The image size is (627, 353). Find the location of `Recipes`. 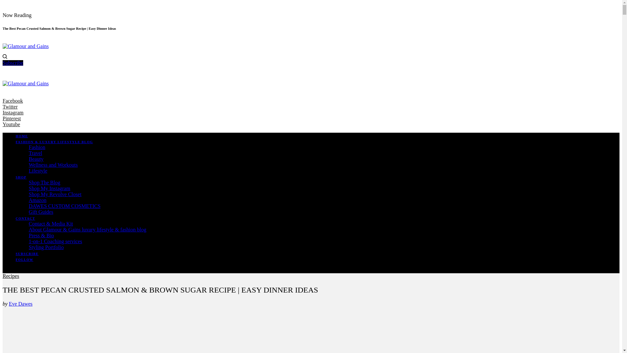

Recipes is located at coordinates (11, 276).